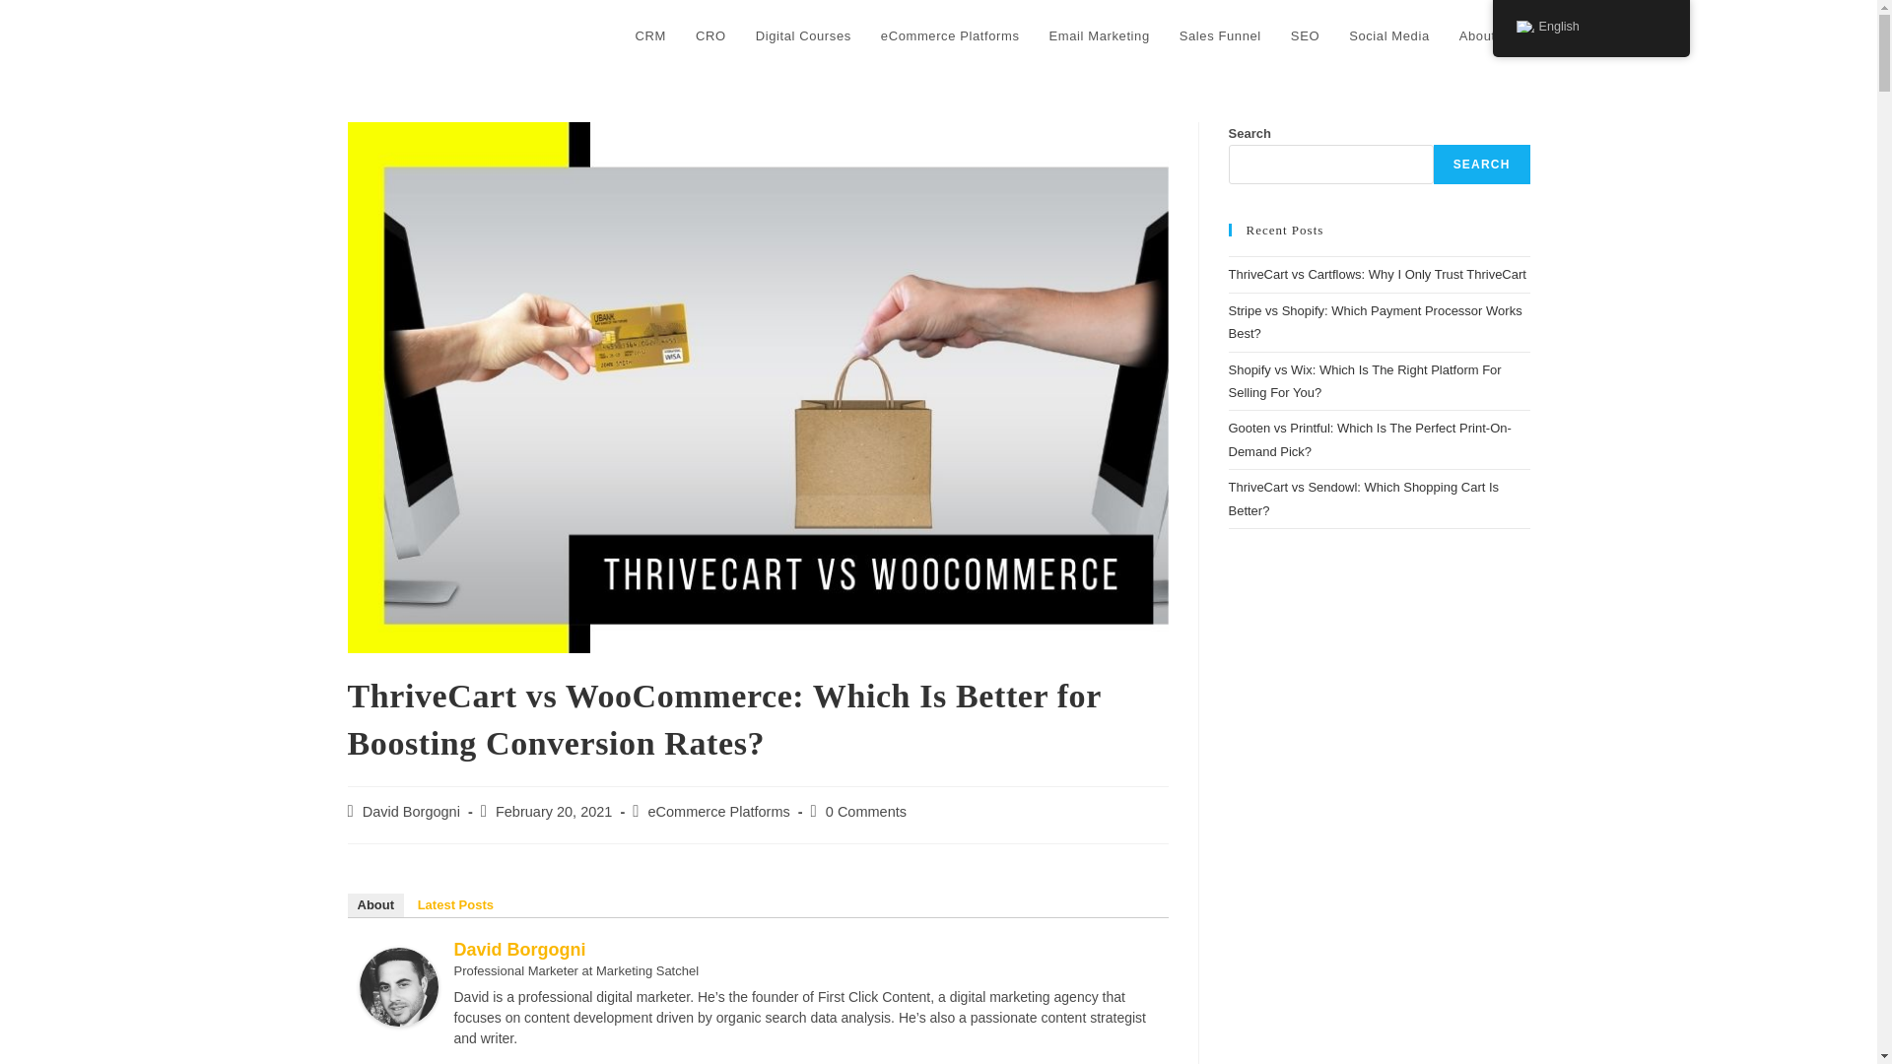 This screenshot has height=1064, width=1892. I want to click on Email Marketing, so click(1100, 36).